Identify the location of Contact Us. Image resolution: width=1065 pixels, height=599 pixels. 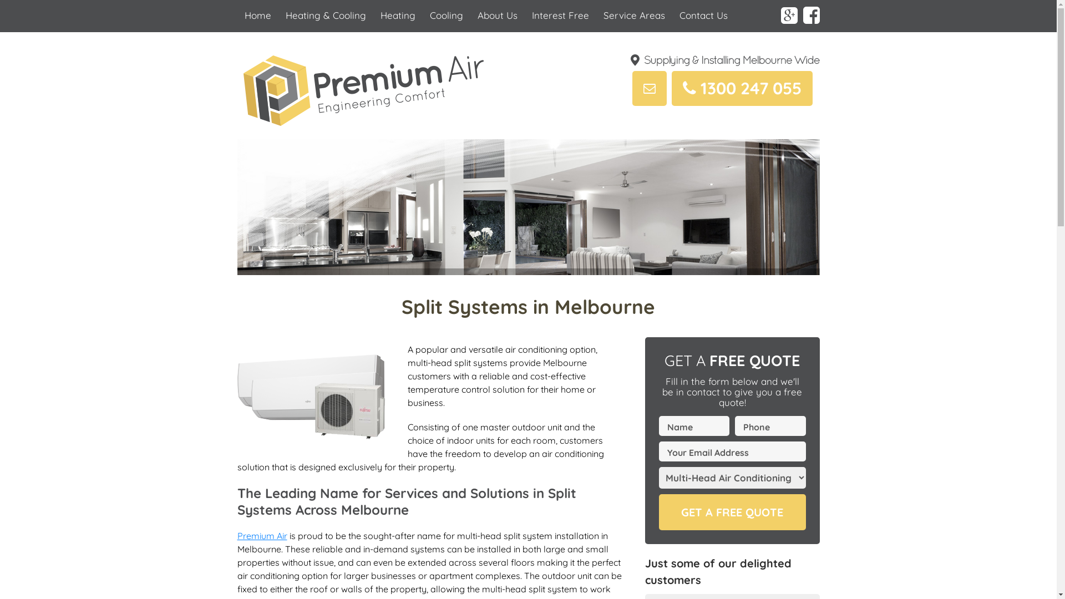
(703, 16).